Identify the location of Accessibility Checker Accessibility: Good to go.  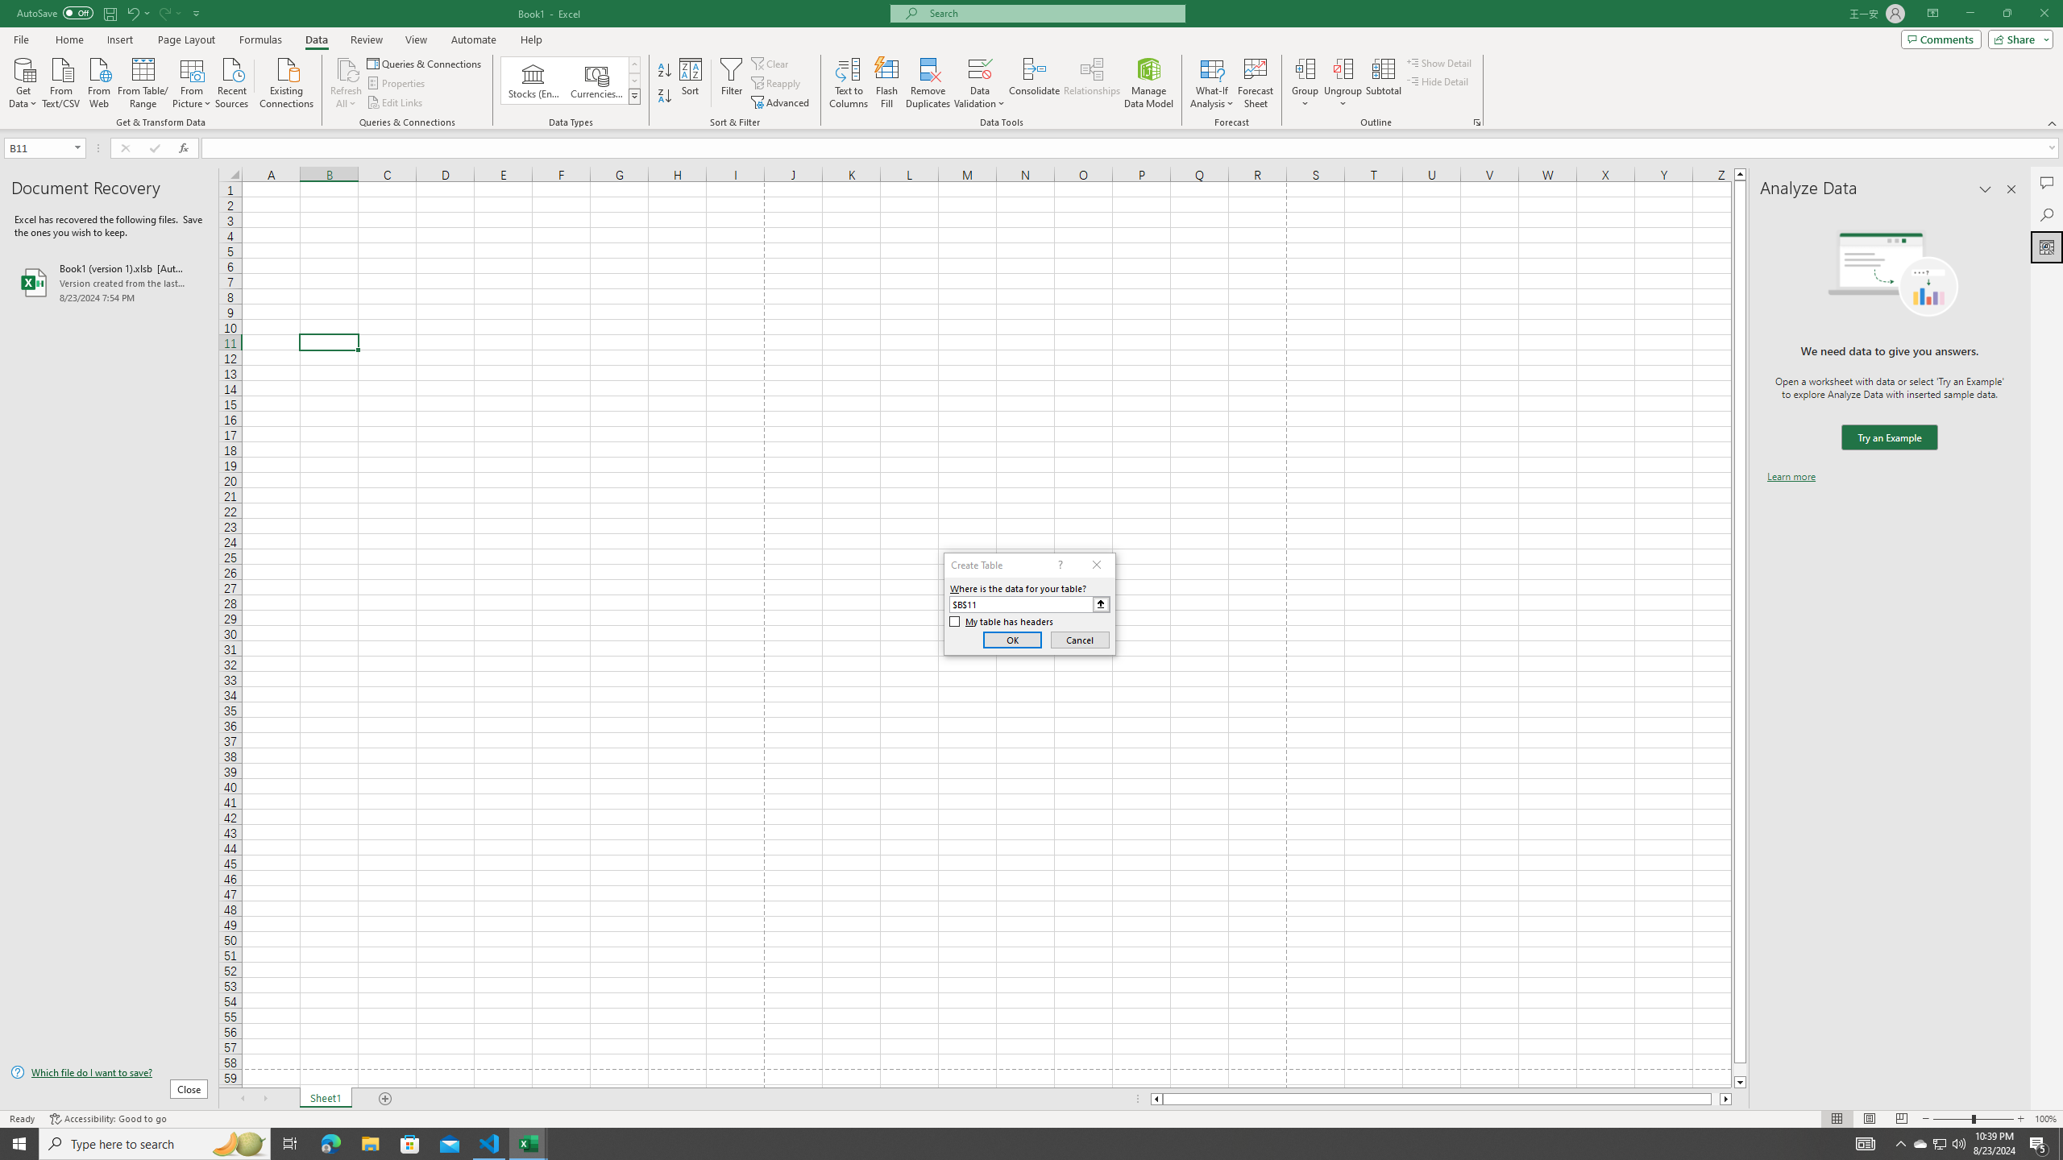
(108, 1119).